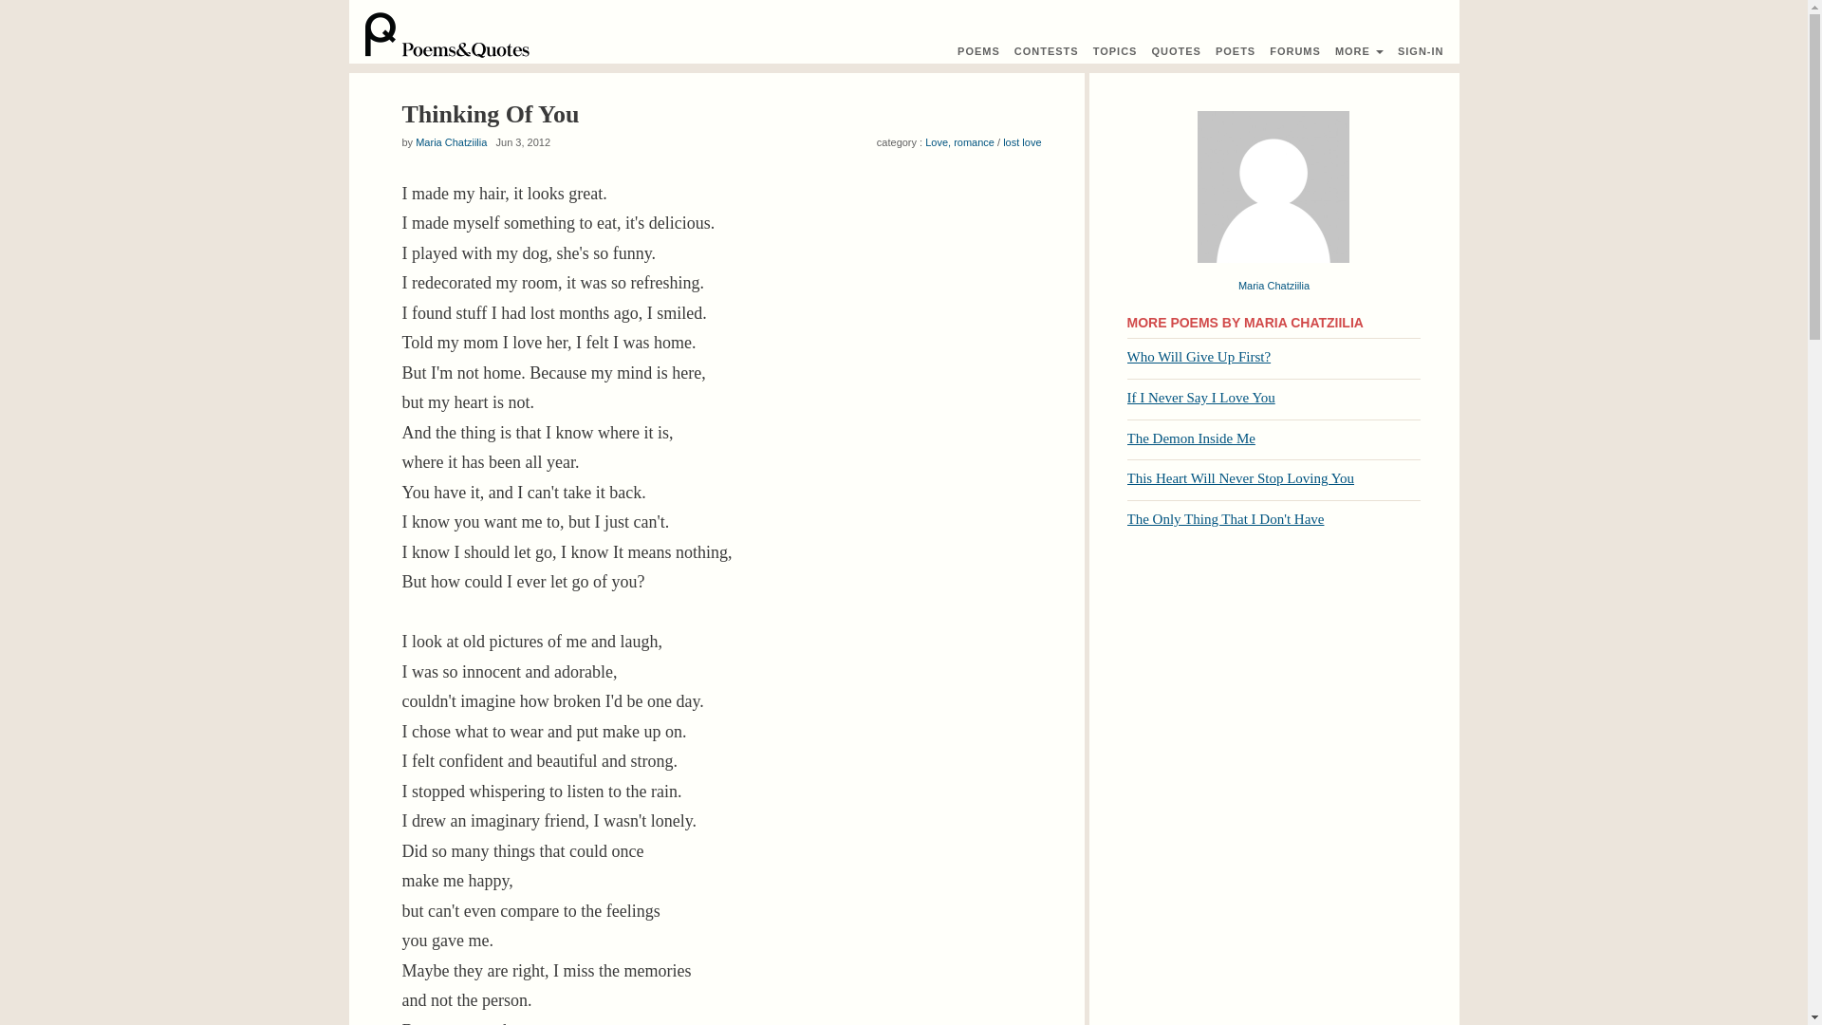 Image resolution: width=1822 pixels, height=1025 pixels. Describe the element at coordinates (960, 141) in the screenshot. I see `Love, romance` at that location.